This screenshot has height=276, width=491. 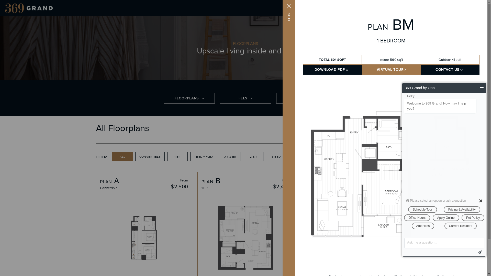 What do you see at coordinates (450, 70) in the screenshot?
I see `CONTACT US` at bounding box center [450, 70].